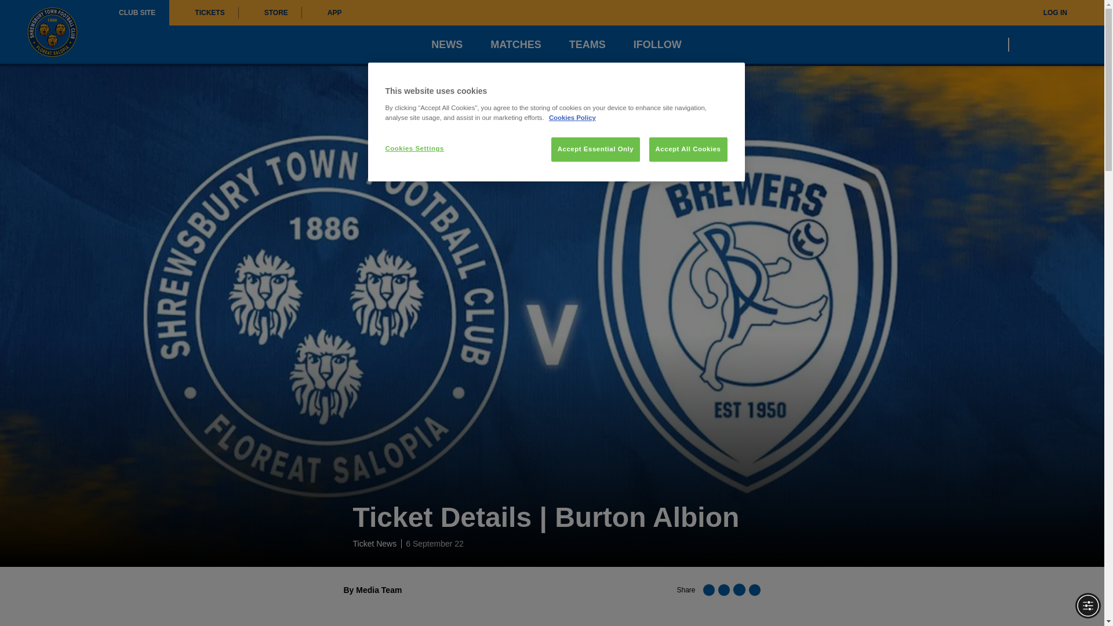 The width and height of the screenshot is (1113, 626). Describe the element at coordinates (1087, 605) in the screenshot. I see `Accessibility Menu` at that location.